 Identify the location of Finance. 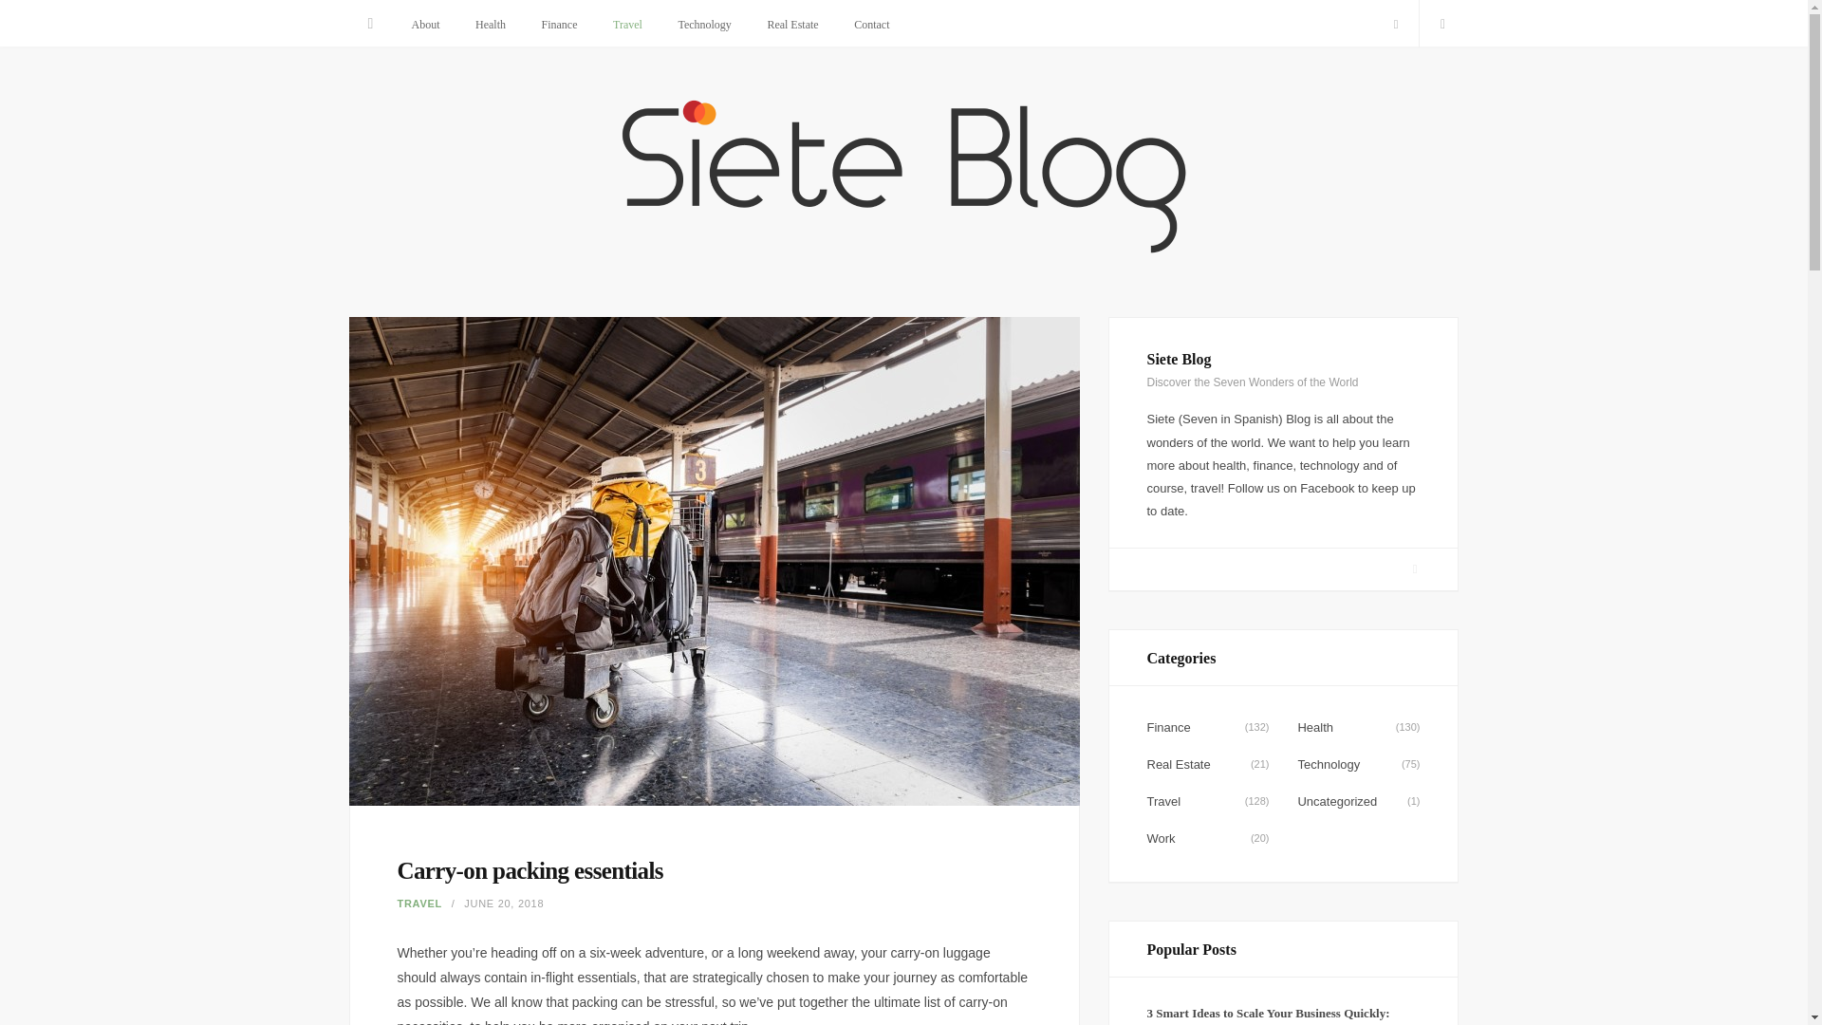
(560, 25).